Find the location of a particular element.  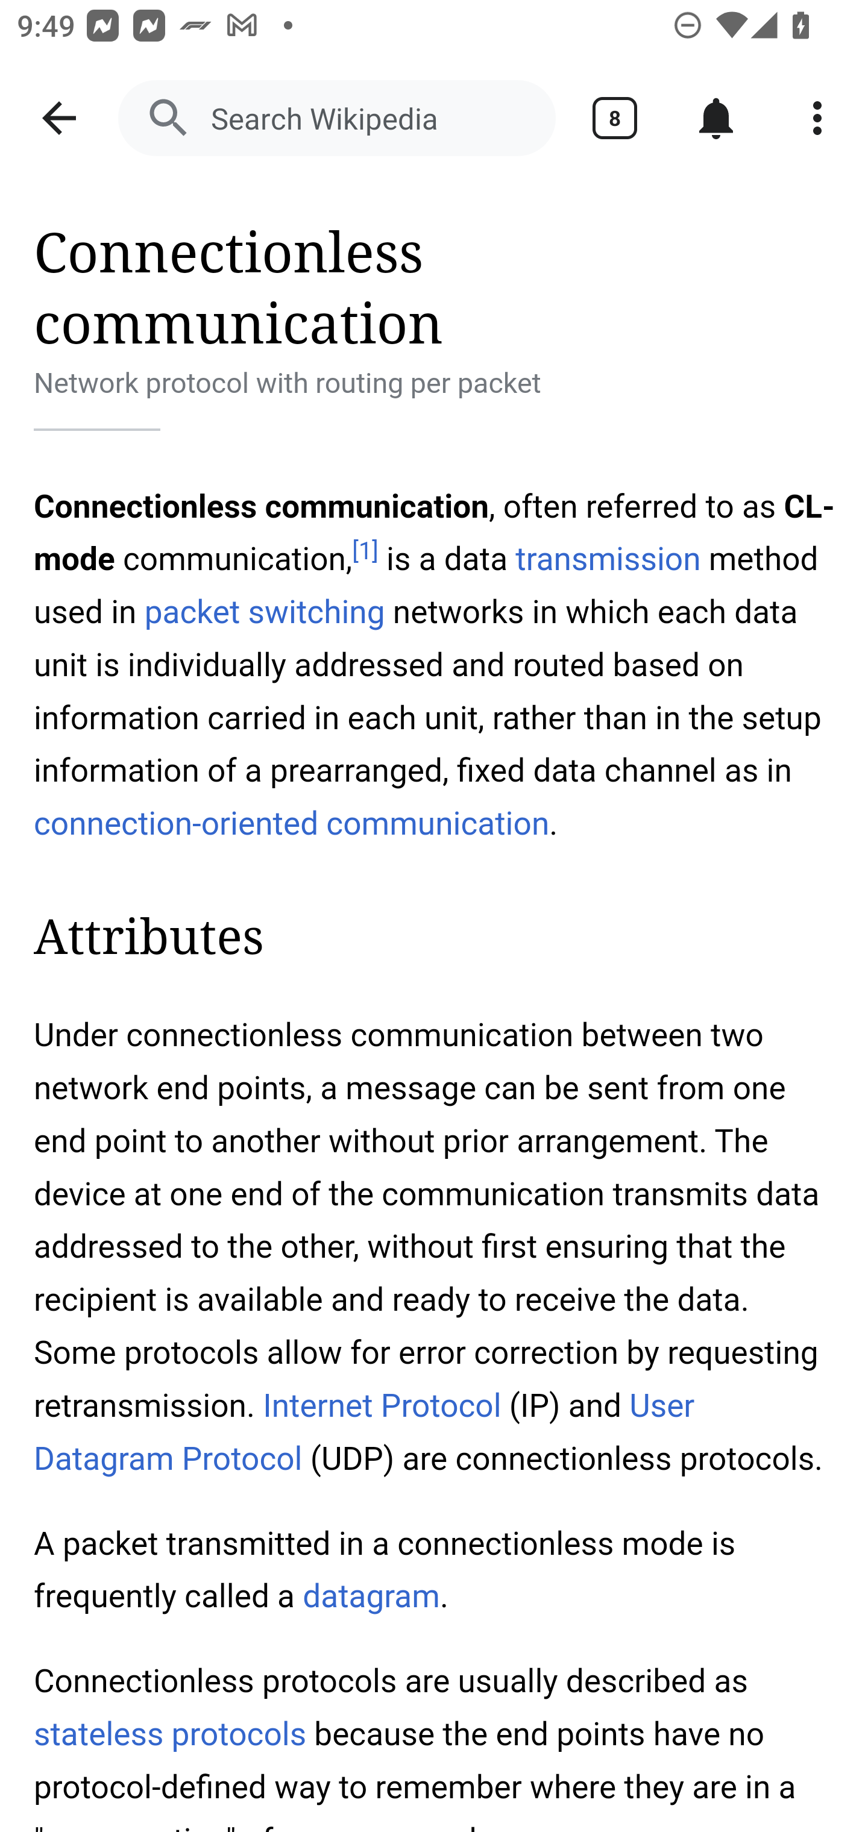

Internet Protocol is located at coordinates (381, 1405).